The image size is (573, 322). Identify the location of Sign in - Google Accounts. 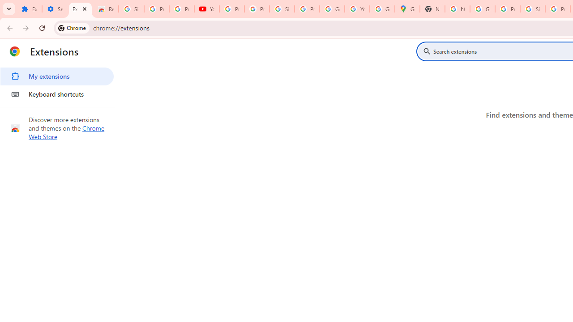
(282, 9).